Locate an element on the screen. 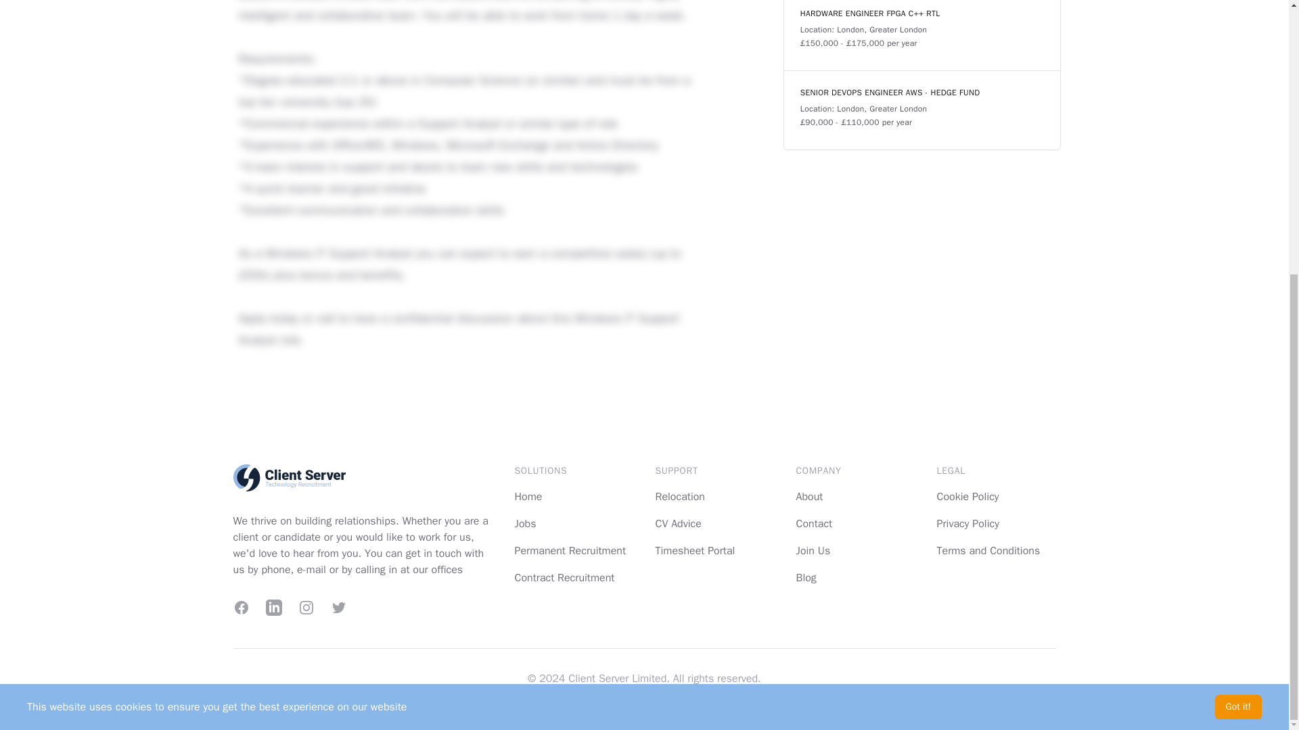  Privacy Policy is located at coordinates (967, 523).